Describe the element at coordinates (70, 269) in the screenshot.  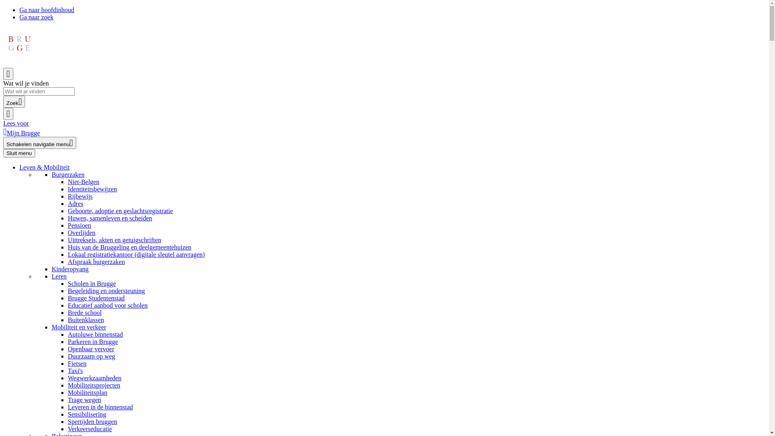
I see `Kinderopvang` at that location.